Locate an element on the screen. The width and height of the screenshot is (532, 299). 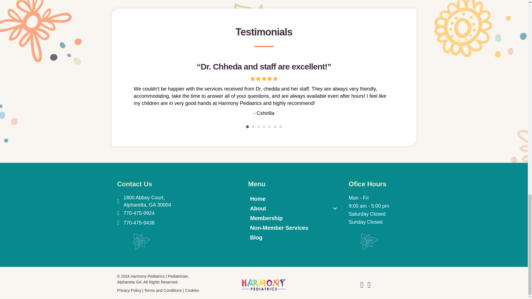
4 is located at coordinates (264, 127).